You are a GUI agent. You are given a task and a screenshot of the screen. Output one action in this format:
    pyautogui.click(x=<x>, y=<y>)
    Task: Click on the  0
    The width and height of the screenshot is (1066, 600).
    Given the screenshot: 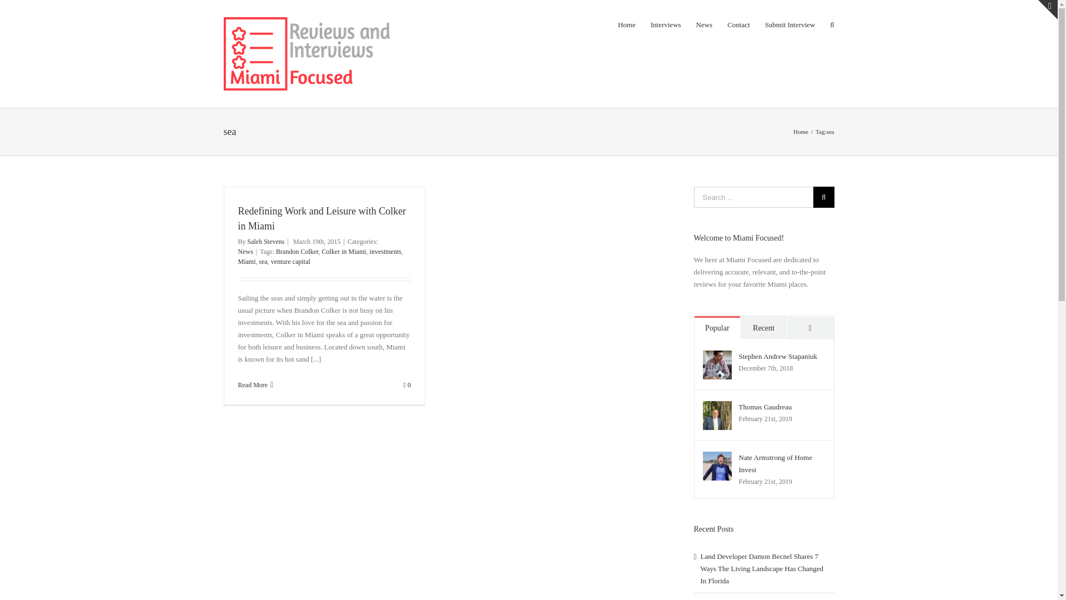 What is the action you would take?
    pyautogui.click(x=407, y=384)
    